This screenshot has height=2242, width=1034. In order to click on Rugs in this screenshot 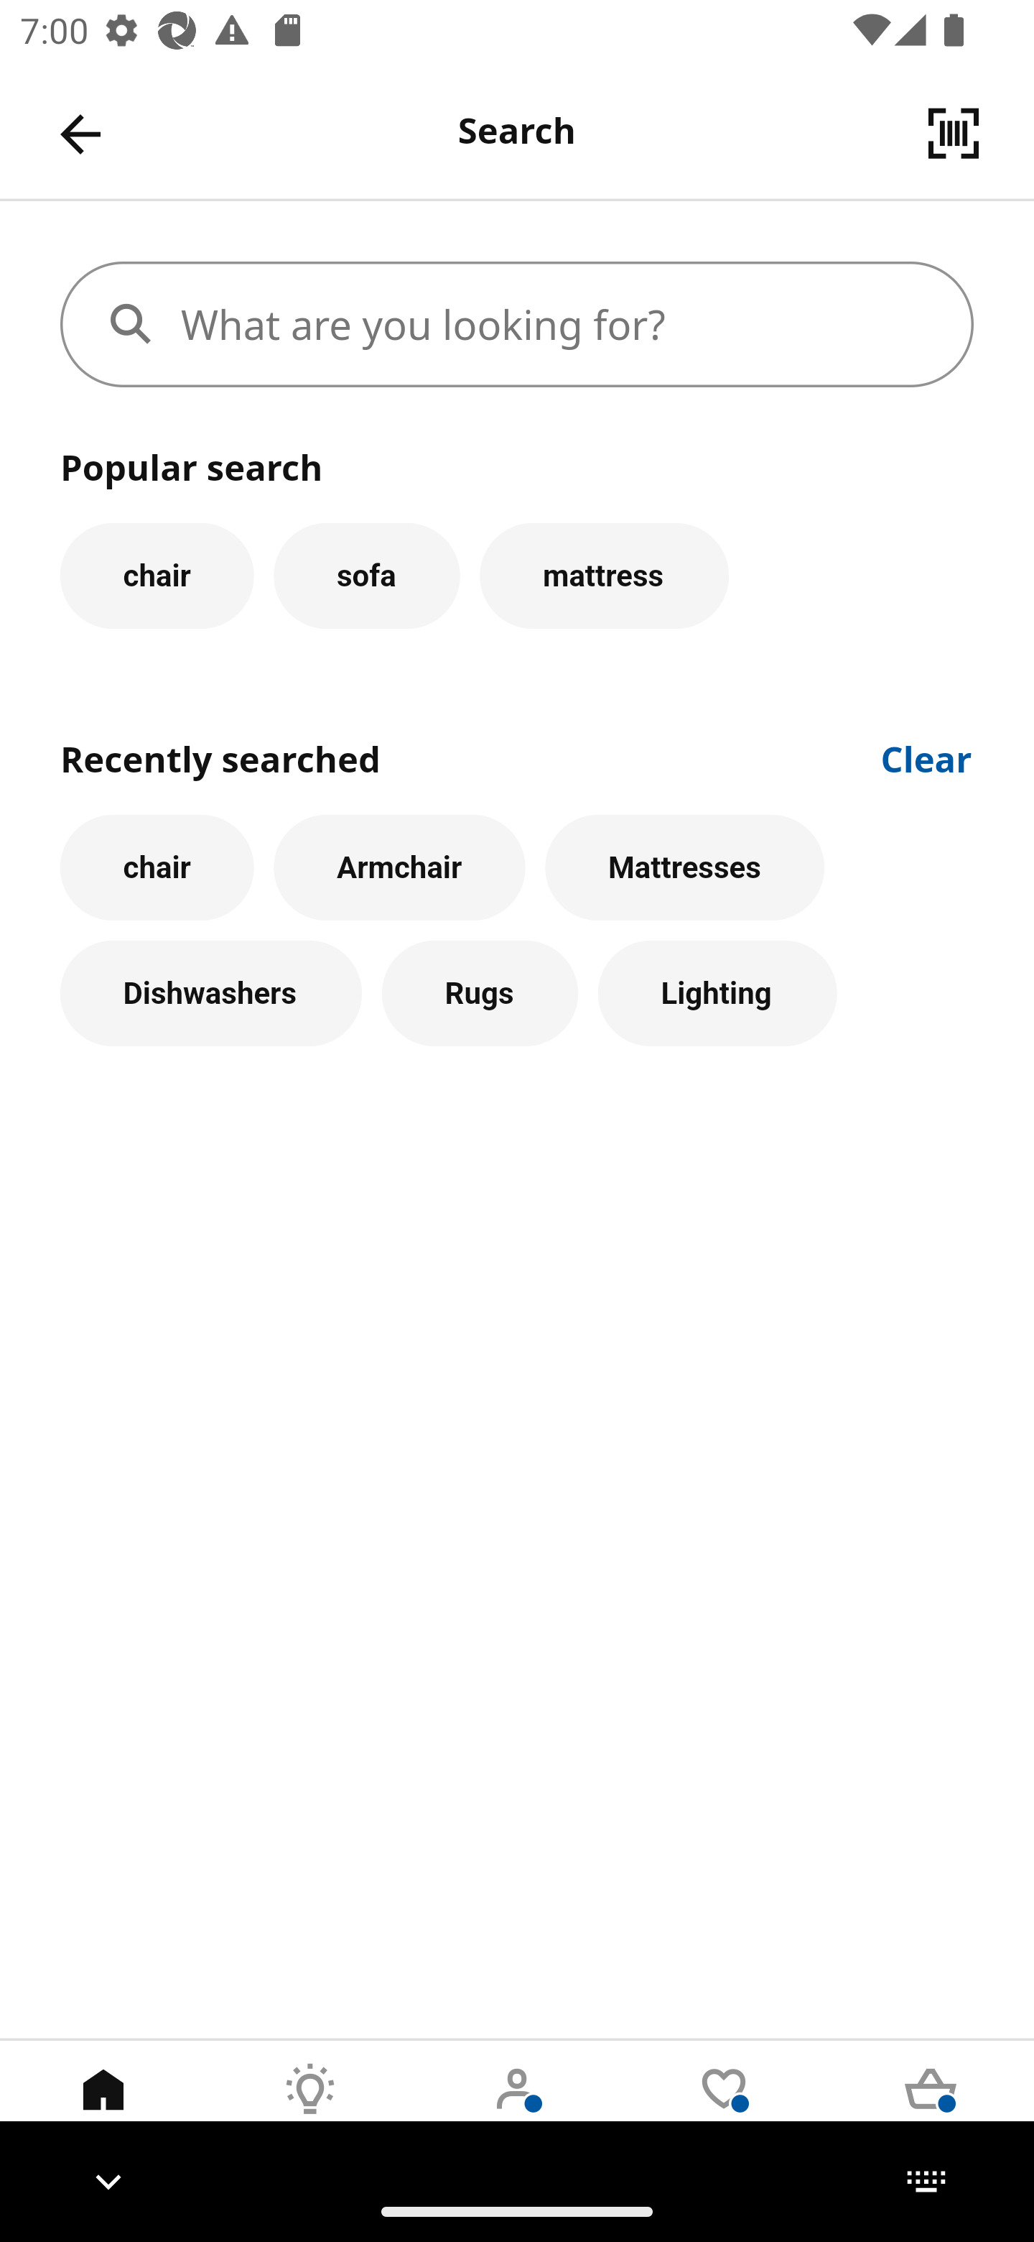, I will do `click(480, 995)`.